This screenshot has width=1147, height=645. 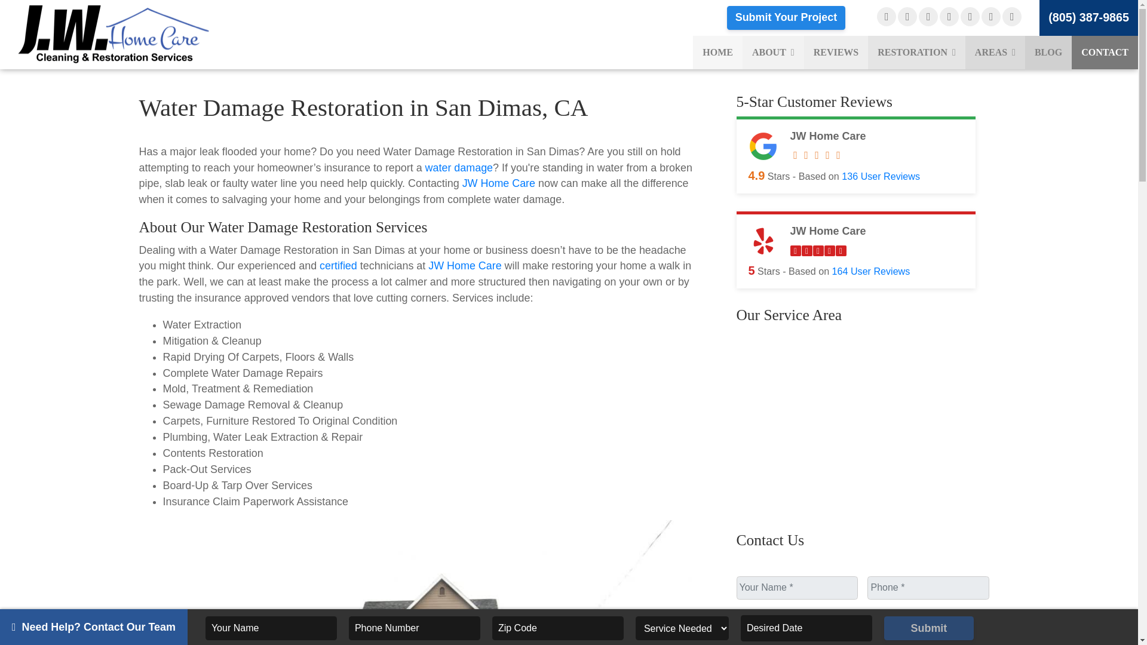 I want to click on Facebook, so click(x=887, y=17).